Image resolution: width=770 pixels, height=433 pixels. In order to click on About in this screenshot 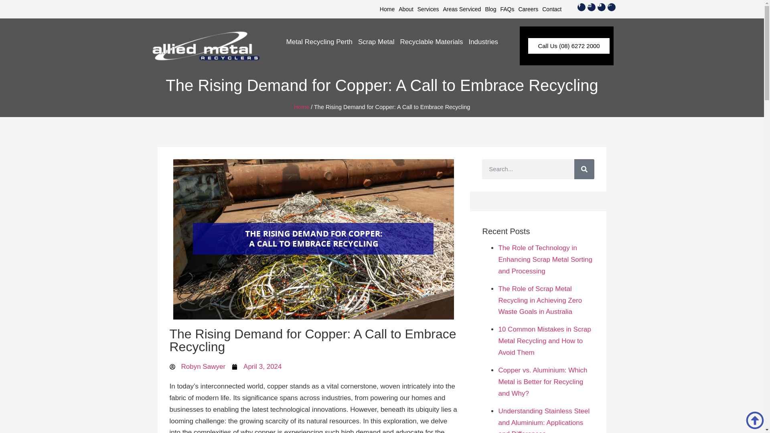, I will do `click(406, 9)`.